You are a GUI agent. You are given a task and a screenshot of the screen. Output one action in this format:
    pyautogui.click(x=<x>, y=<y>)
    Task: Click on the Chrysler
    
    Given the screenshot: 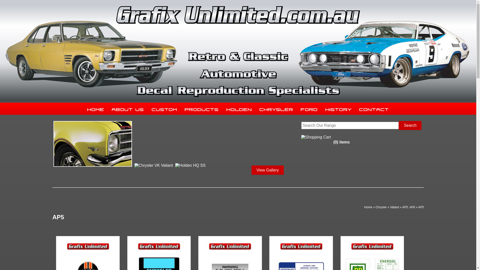 What is the action you would take?
    pyautogui.click(x=381, y=207)
    